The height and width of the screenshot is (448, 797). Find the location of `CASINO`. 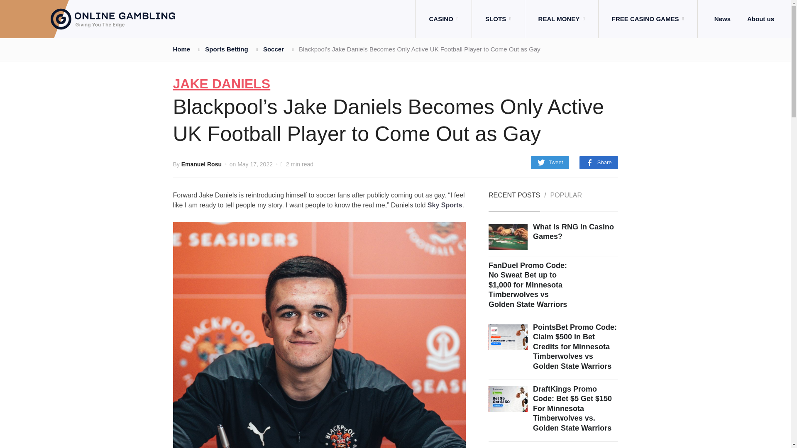

CASINO is located at coordinates (443, 19).